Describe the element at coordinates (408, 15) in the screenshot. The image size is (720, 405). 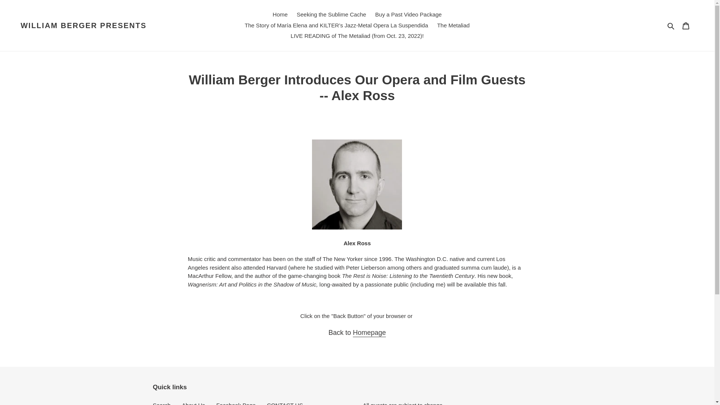
I see `Buy a Past Video Package` at that location.